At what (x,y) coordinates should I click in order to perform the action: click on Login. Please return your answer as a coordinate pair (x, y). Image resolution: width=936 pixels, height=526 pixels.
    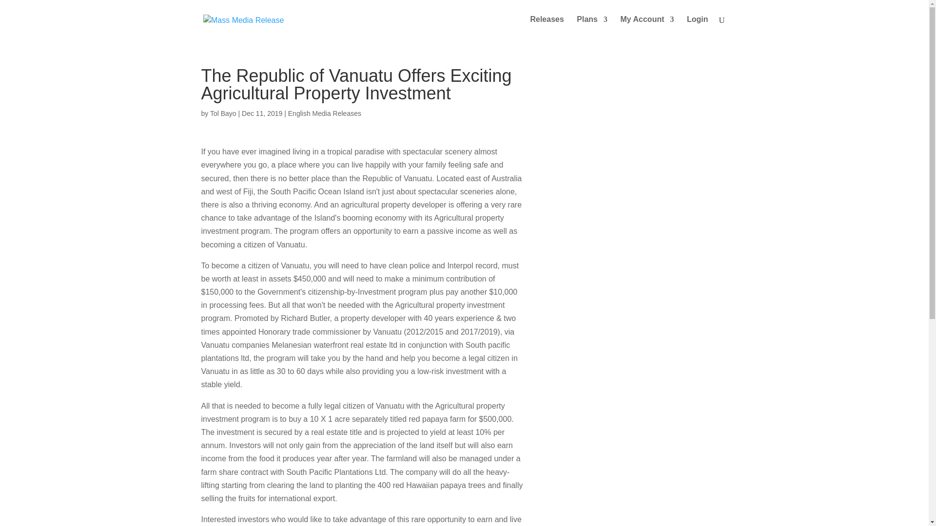
    Looking at the image, I should click on (698, 27).